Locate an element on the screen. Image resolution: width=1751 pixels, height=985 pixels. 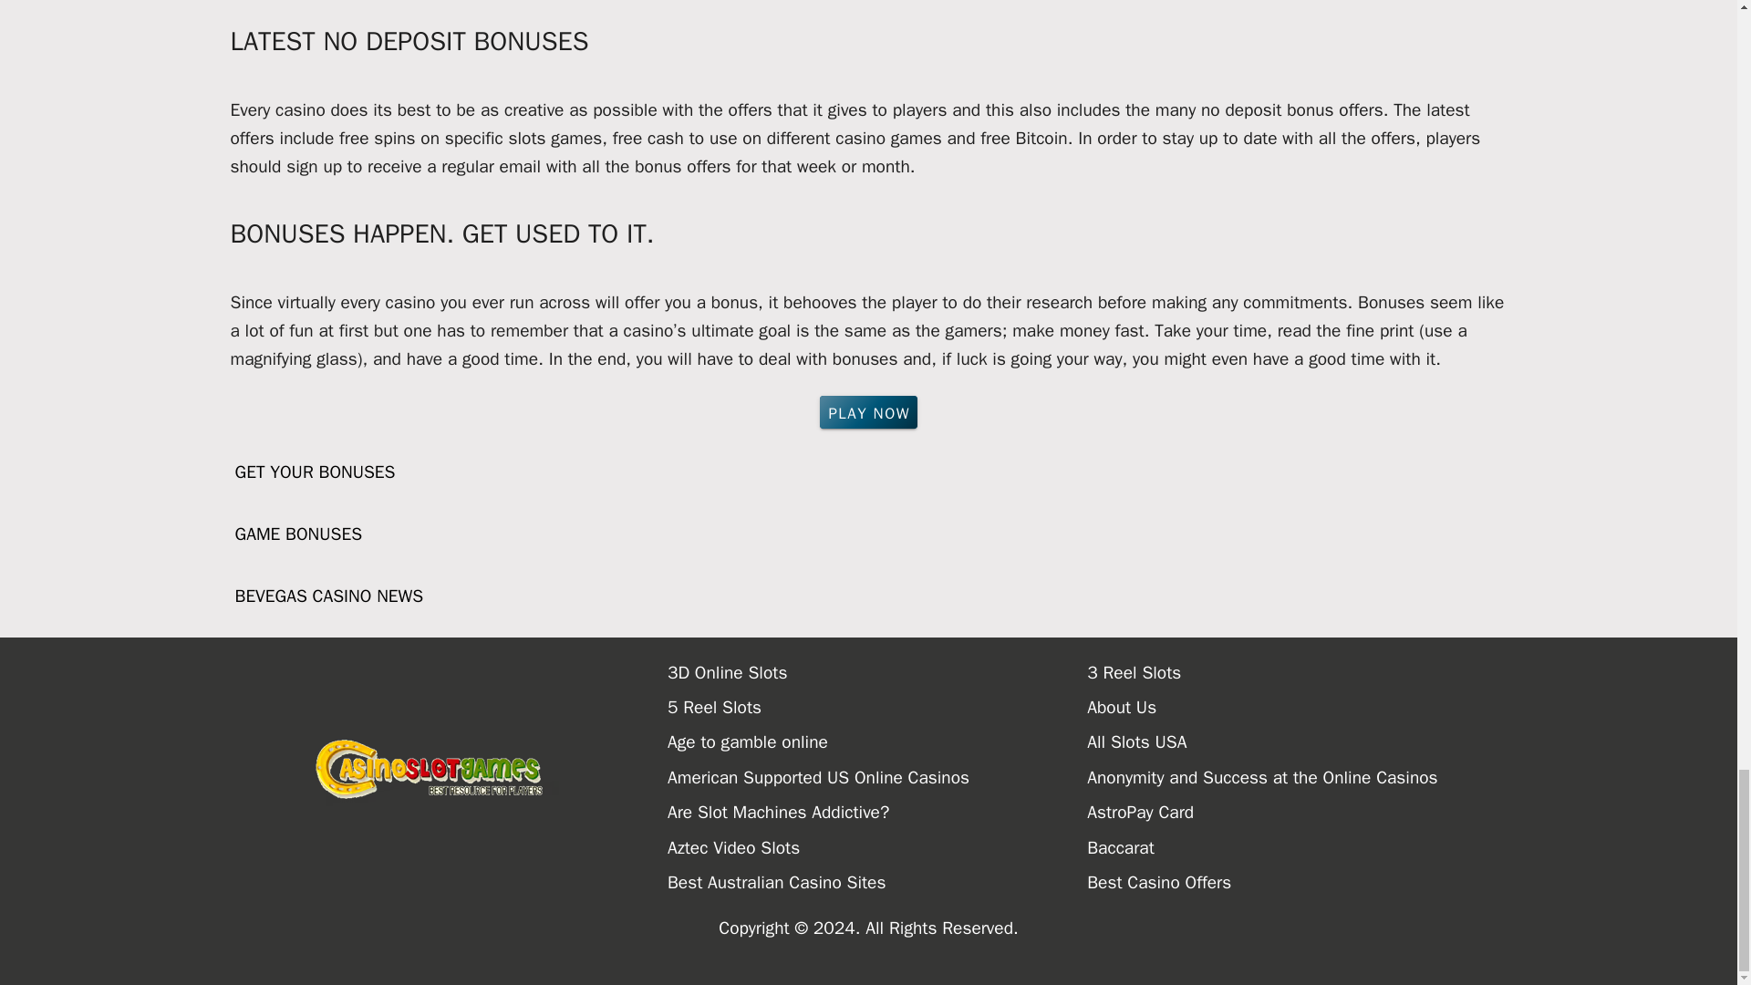
About Us is located at coordinates (1297, 708).